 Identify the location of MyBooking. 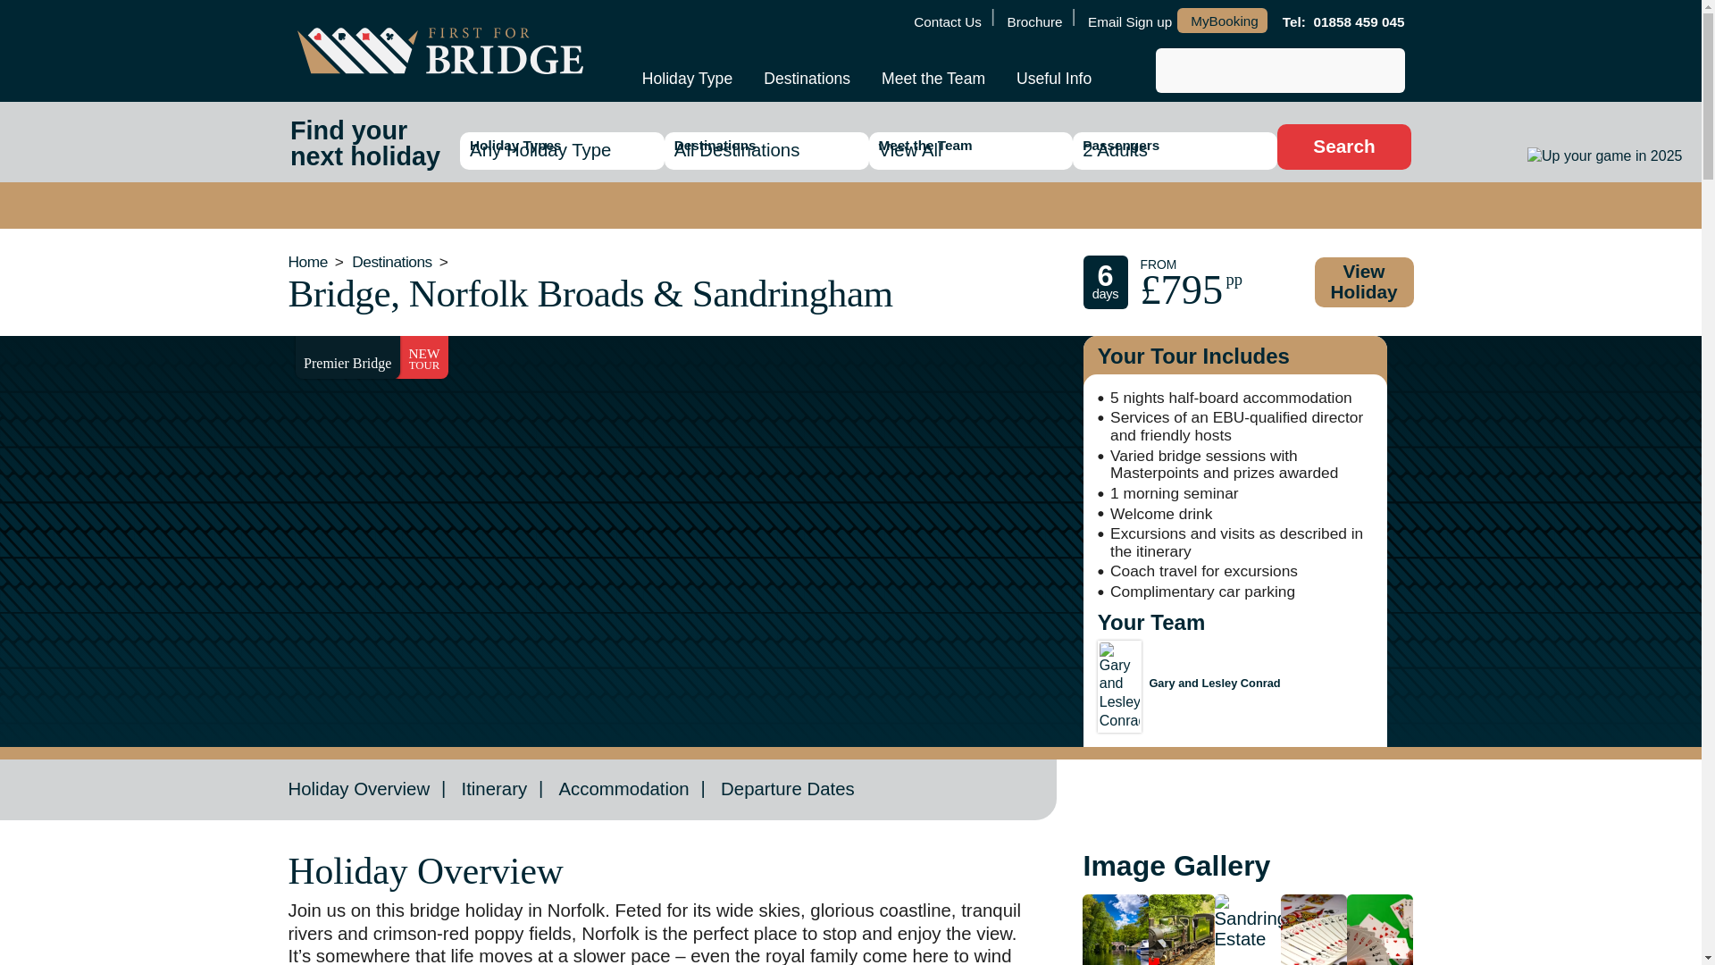
(1222, 21).